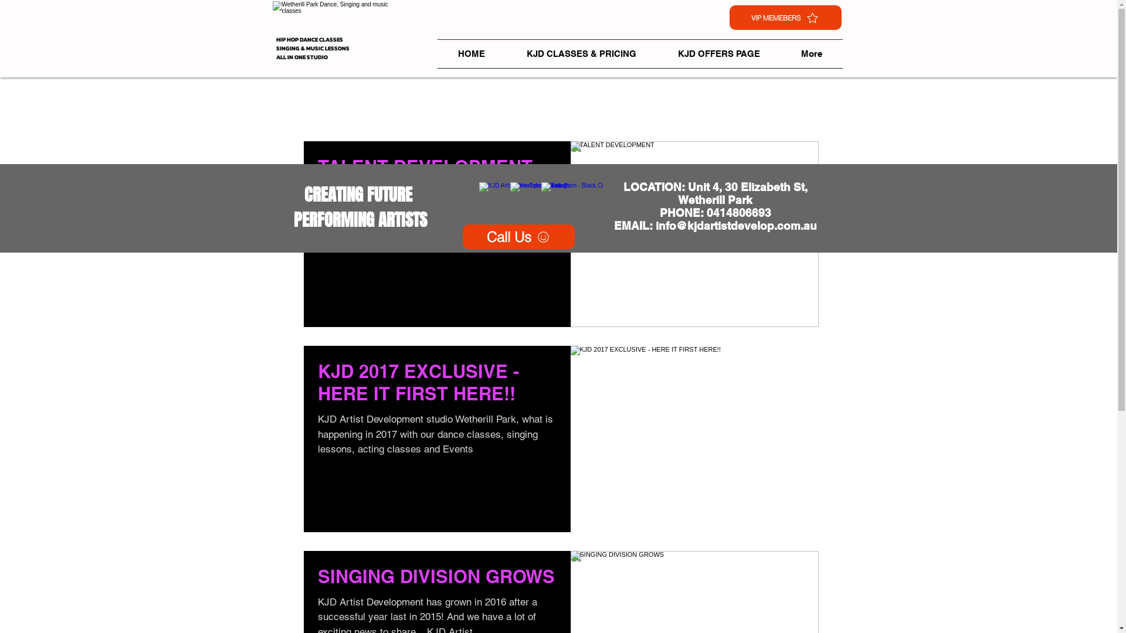 The image size is (1126, 633). I want to click on info@kjdartistdevelop.com.au, so click(737, 225).